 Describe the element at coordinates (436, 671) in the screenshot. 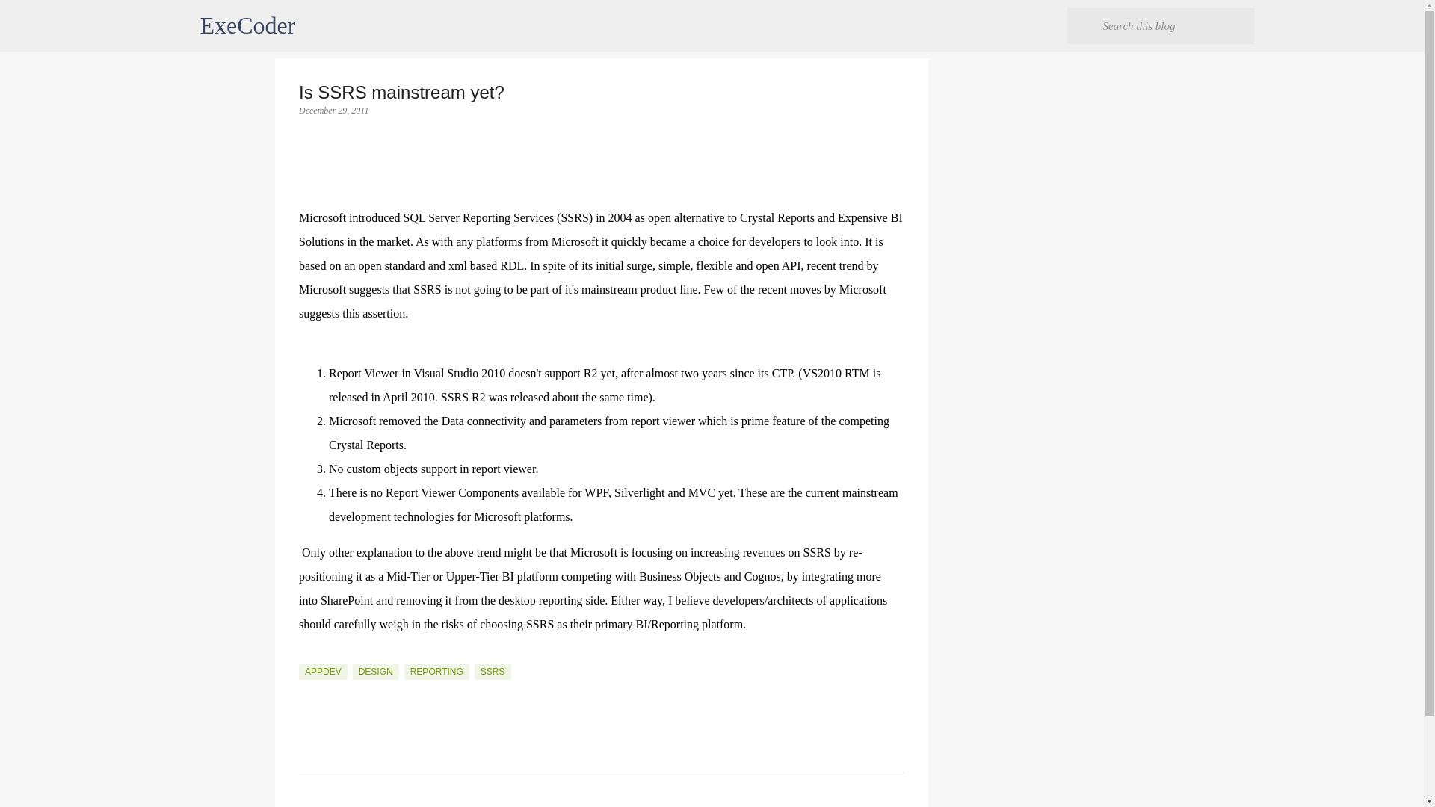

I see `REPORTING` at that location.